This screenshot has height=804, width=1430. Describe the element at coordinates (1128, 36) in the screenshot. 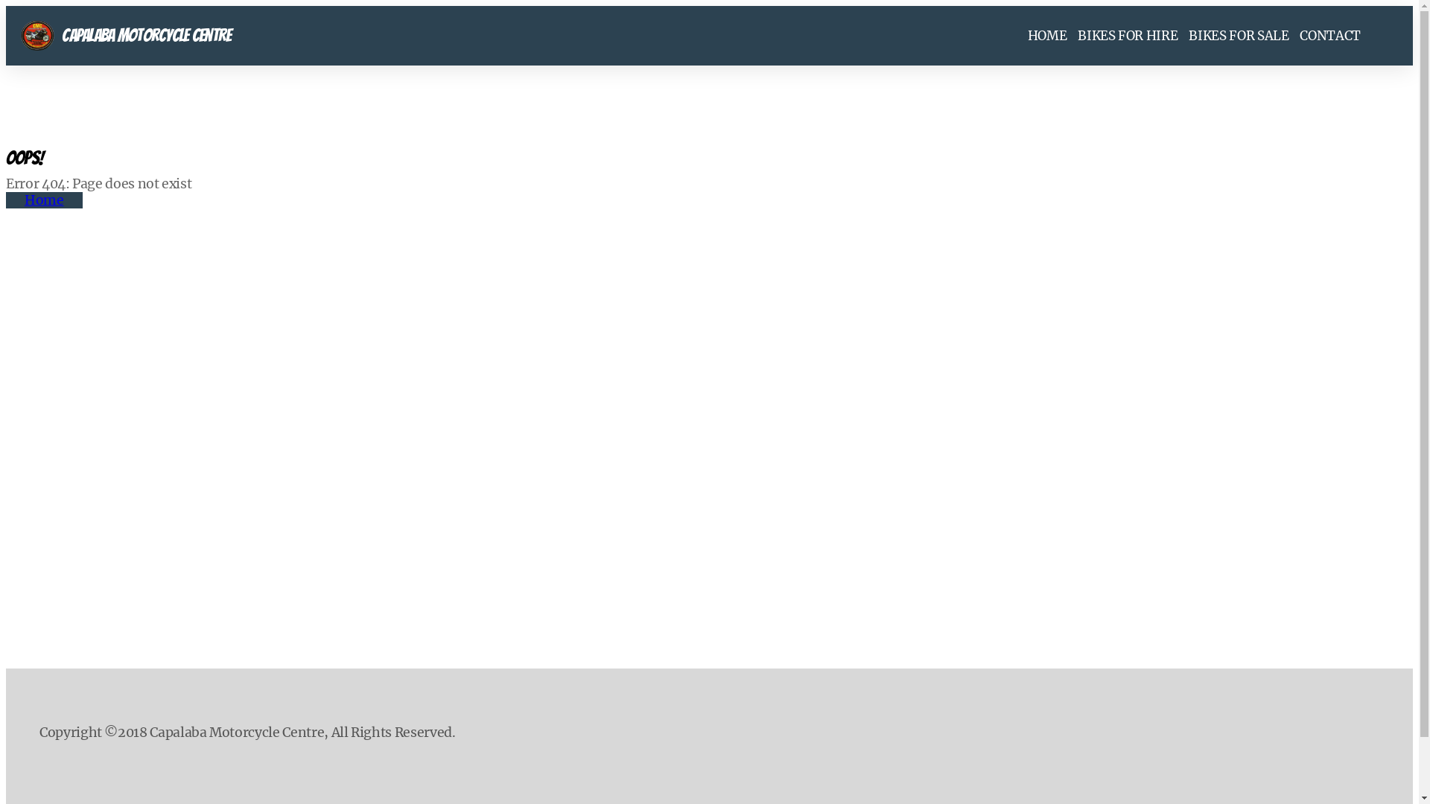

I see `BIKES FOR HIRE` at that location.